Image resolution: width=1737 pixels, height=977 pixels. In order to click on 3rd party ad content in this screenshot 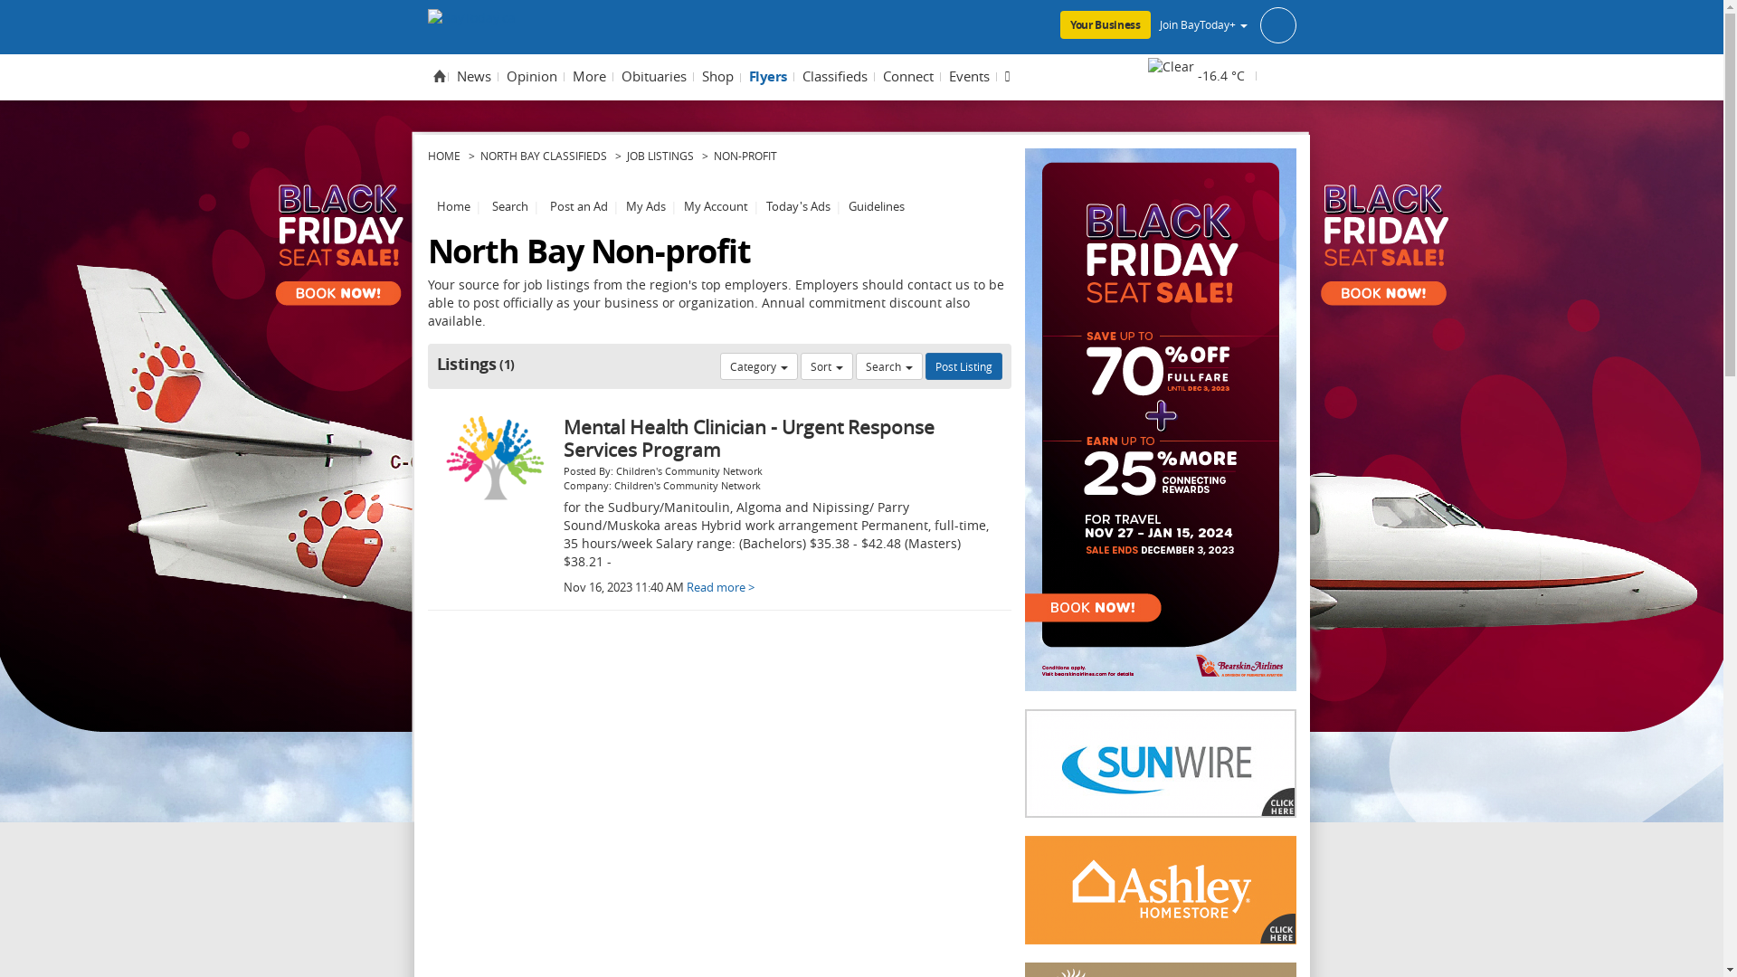, I will do `click(861, 13)`.